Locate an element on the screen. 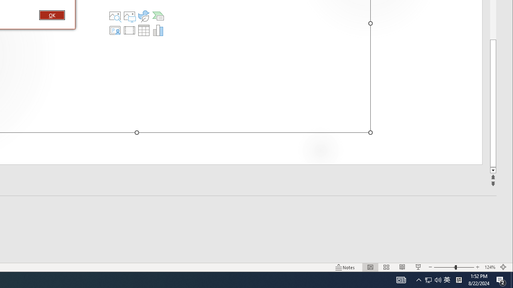 This screenshot has width=513, height=288. Insert Video is located at coordinates (129, 30).